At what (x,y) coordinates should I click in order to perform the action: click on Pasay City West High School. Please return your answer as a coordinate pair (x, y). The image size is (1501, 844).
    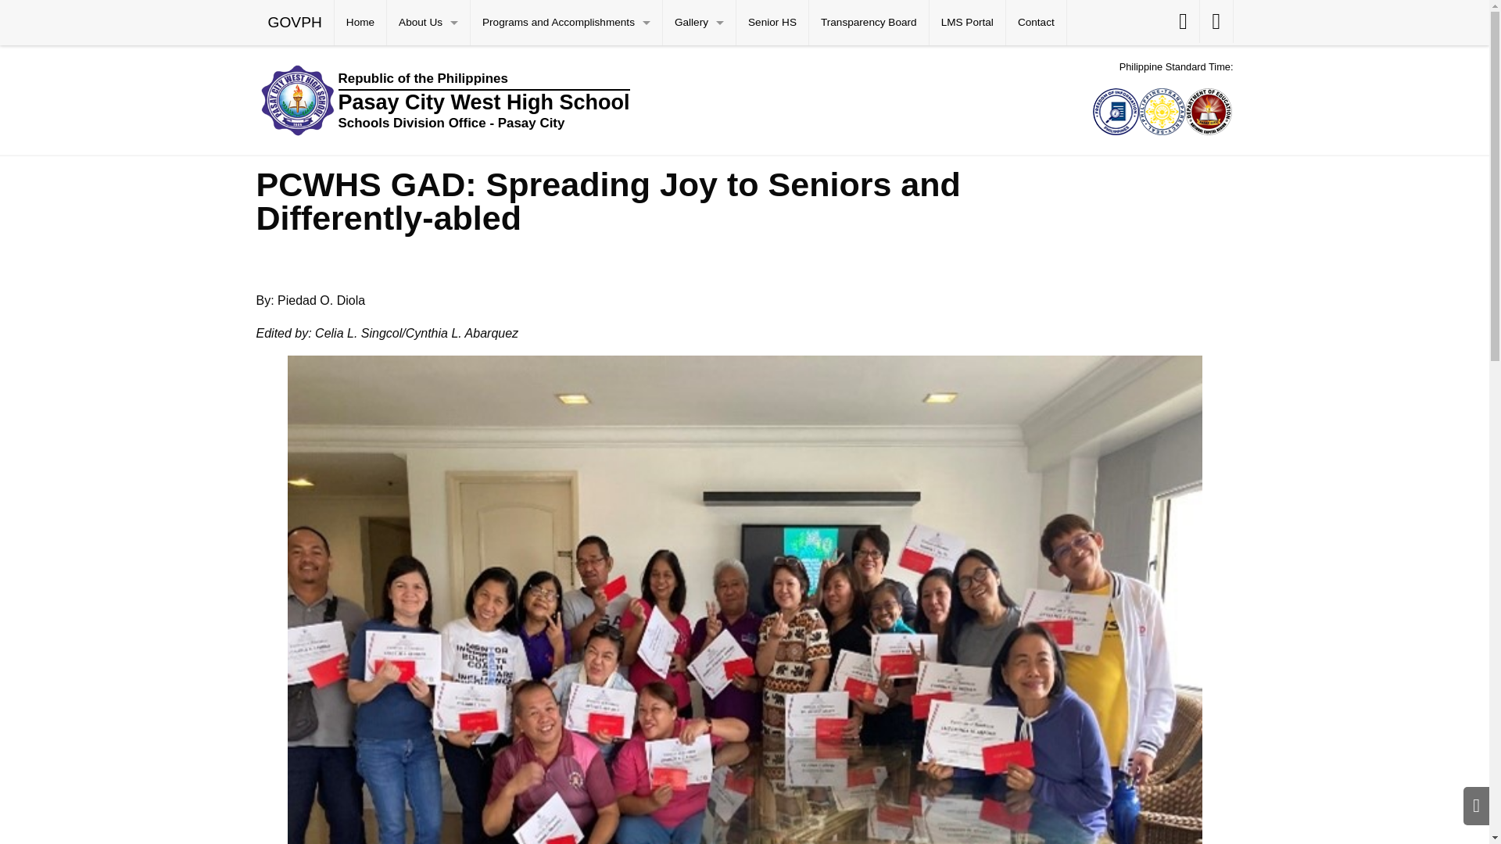
    Looking at the image, I should click on (619, 100).